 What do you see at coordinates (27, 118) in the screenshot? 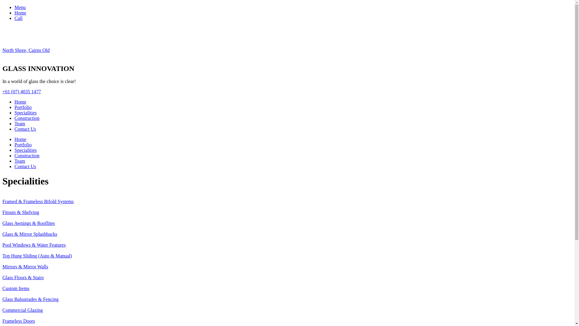
I see `Construction` at bounding box center [27, 118].